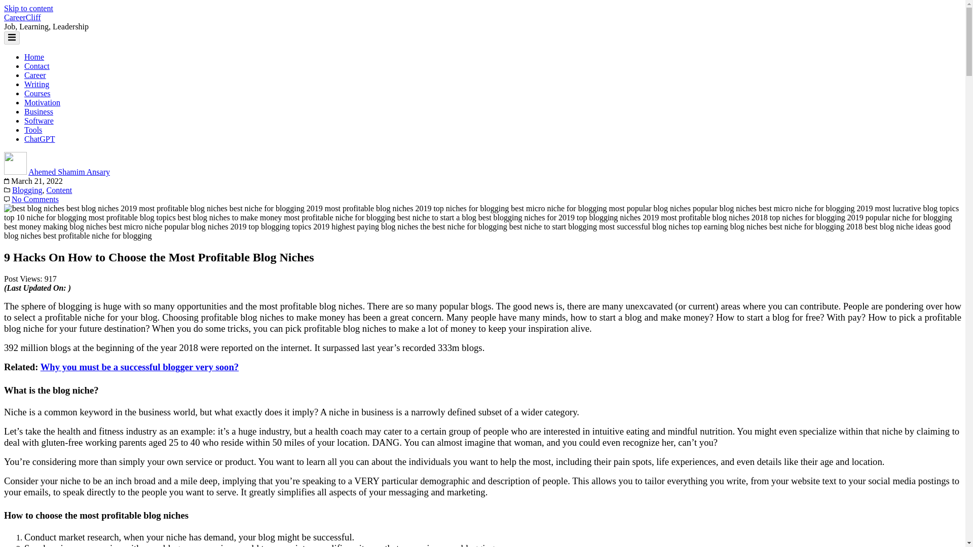  I want to click on Blogging, so click(27, 190).